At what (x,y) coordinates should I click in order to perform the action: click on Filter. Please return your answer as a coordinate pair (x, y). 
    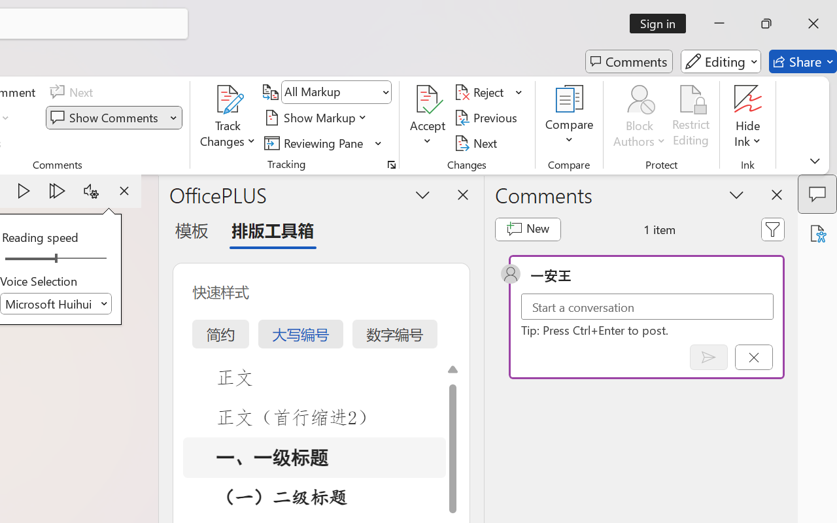
    Looking at the image, I should click on (773, 229).